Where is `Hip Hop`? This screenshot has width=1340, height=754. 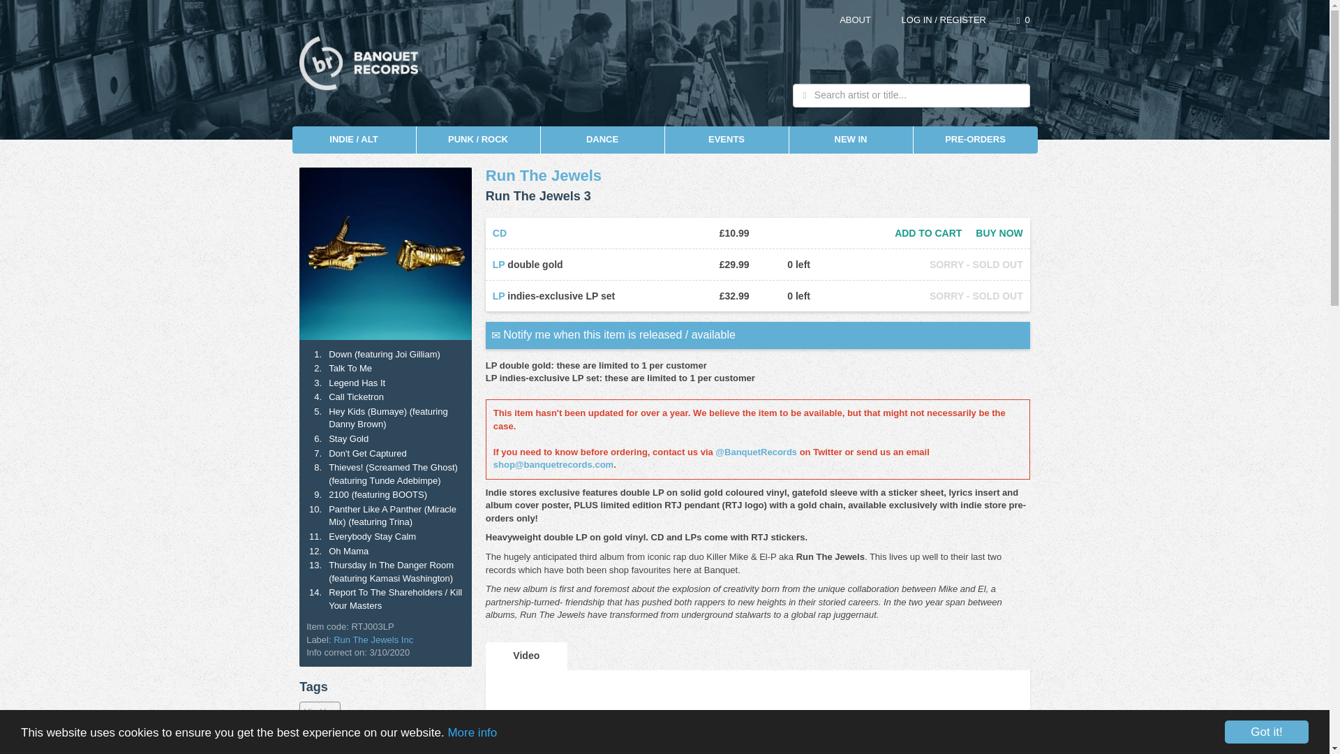
Hip Hop is located at coordinates (320, 712).